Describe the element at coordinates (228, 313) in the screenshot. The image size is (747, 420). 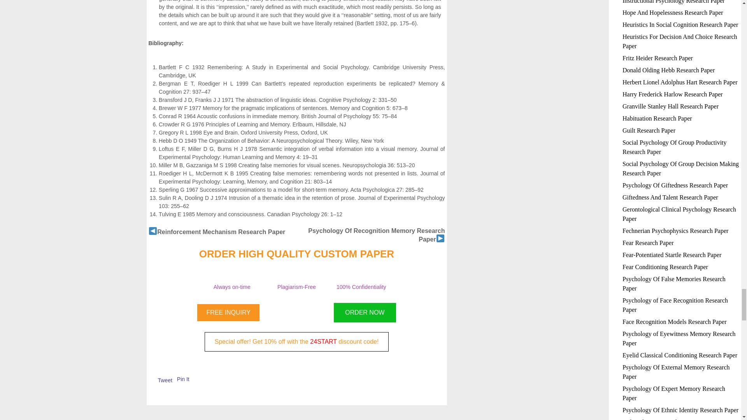
I see `FREE INQUIRY` at that location.